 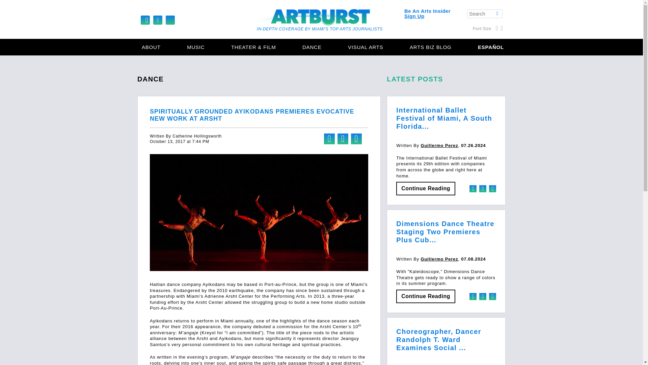 What do you see at coordinates (414, 16) in the screenshot?
I see `Sign Up` at bounding box center [414, 16].